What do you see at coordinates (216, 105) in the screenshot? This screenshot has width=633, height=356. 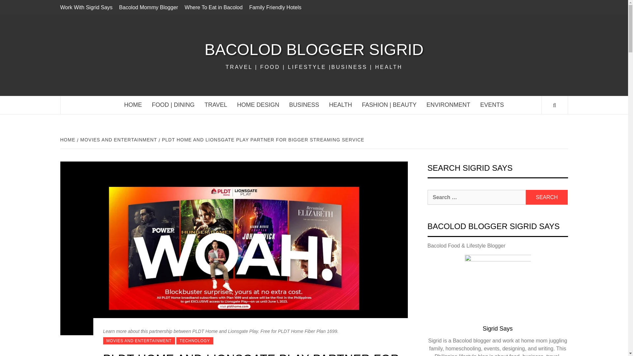 I see `TRAVEL` at bounding box center [216, 105].